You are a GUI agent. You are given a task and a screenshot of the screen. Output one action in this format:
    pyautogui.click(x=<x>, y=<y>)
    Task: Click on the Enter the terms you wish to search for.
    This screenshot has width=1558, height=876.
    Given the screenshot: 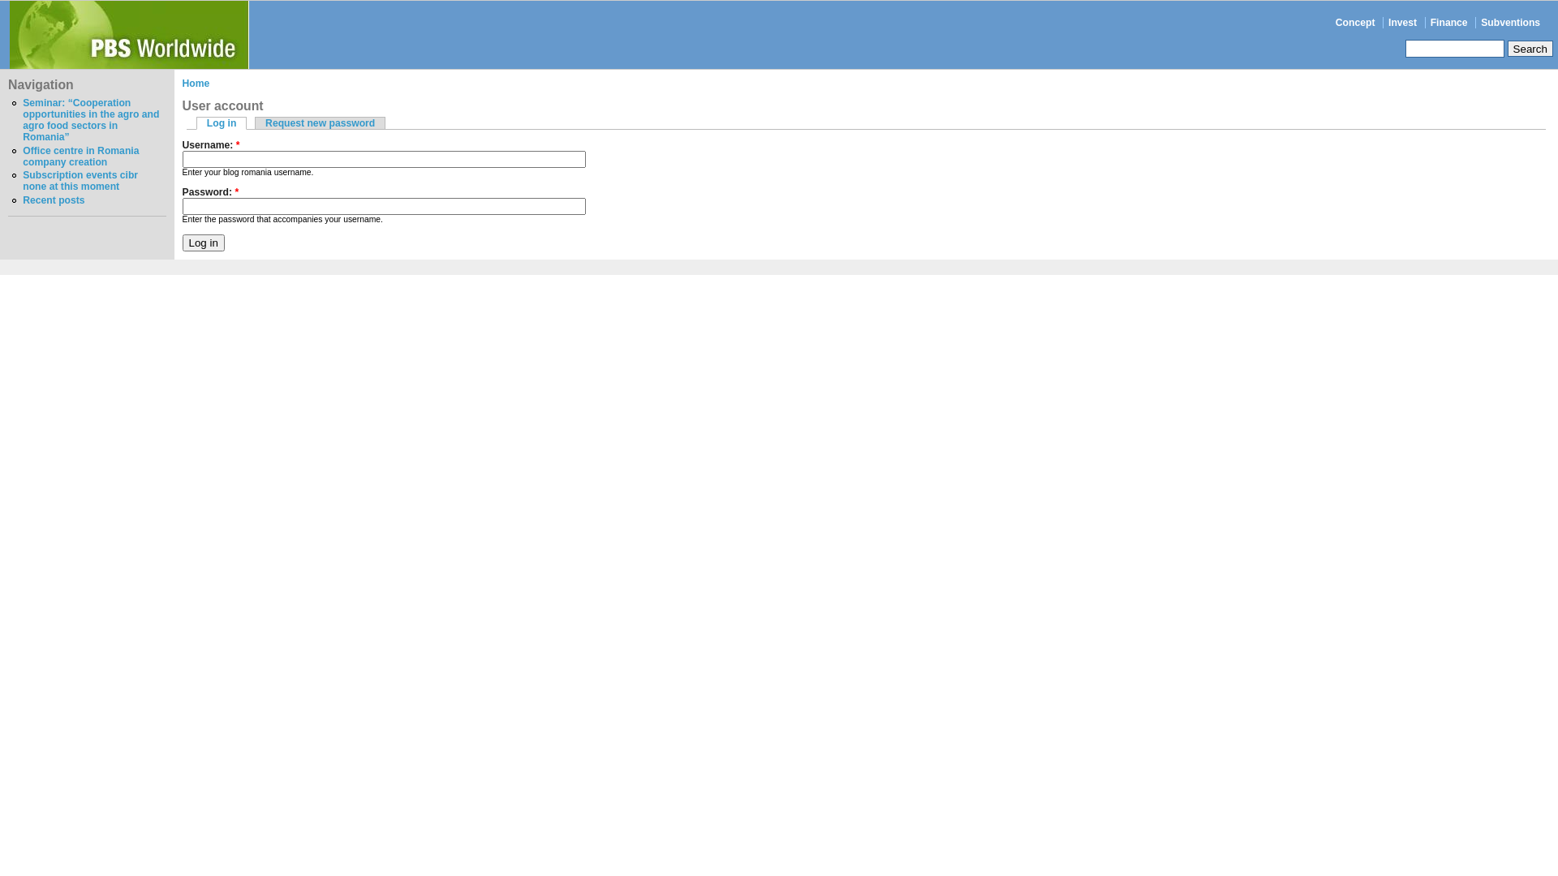 What is the action you would take?
    pyautogui.click(x=1455, y=49)
    